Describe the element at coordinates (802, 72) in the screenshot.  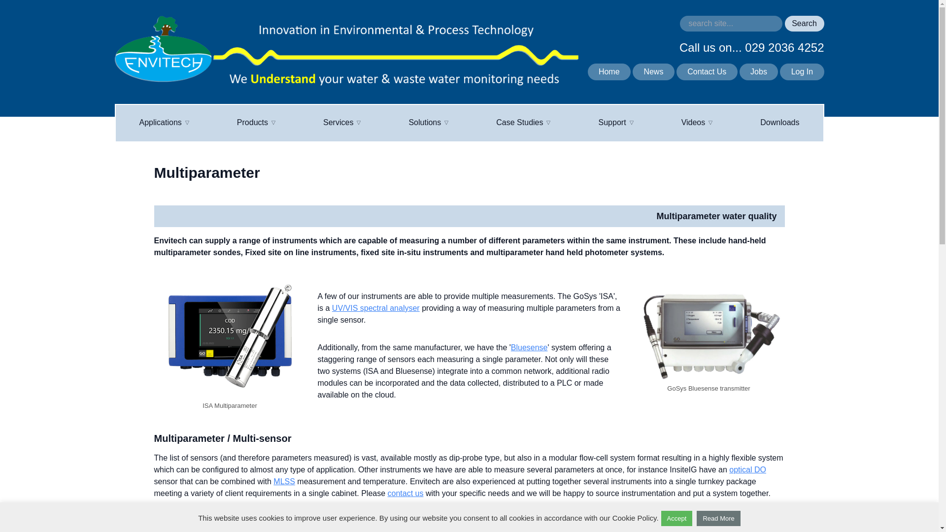
I see `Log In` at that location.